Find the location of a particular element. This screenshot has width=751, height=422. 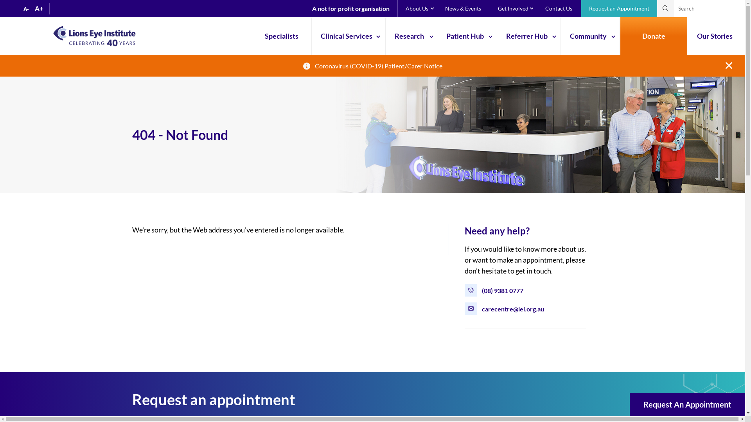

Request an Appointment is located at coordinates (619, 9).